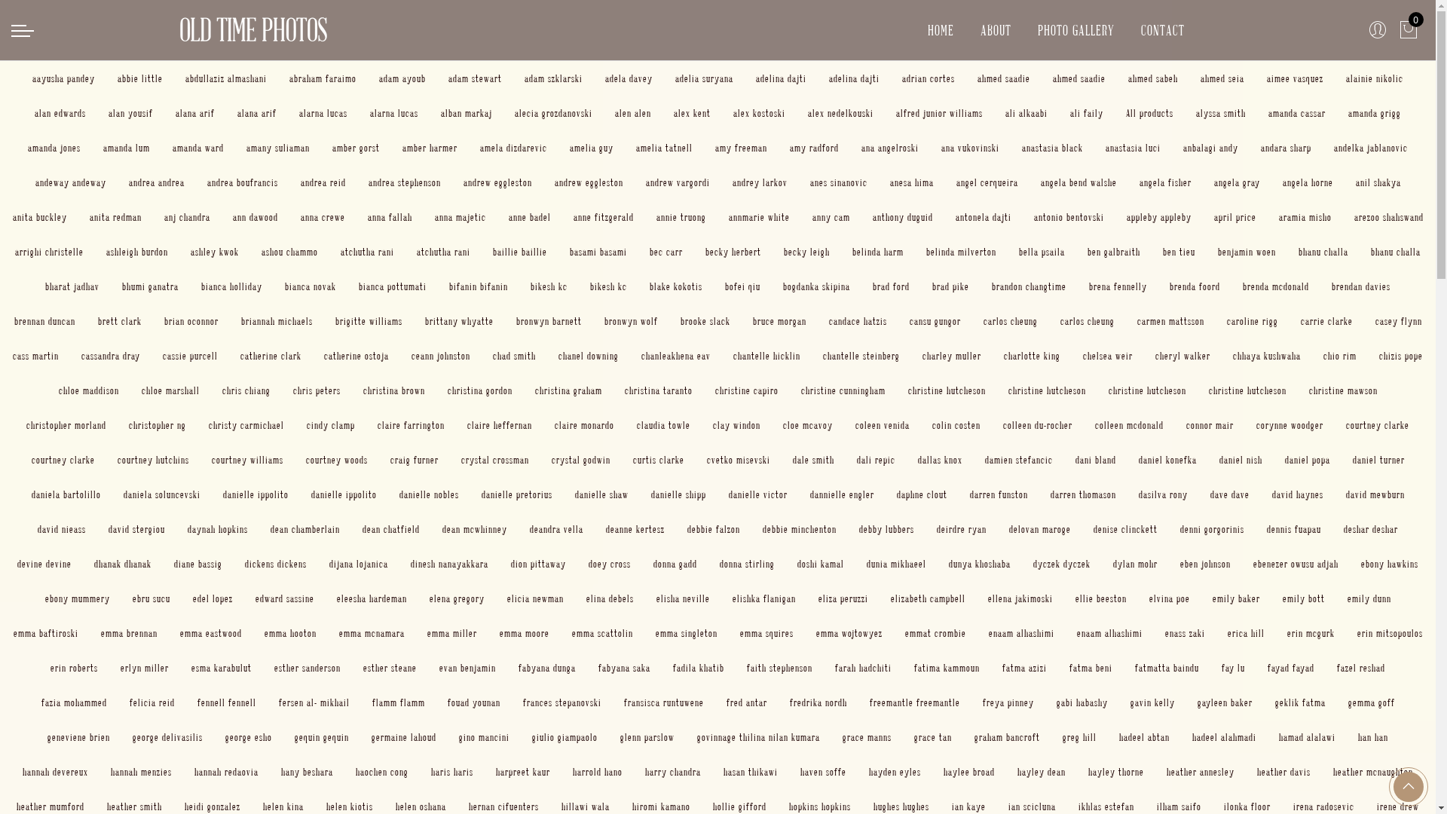  What do you see at coordinates (1025, 667) in the screenshot?
I see `fatma azizi` at bounding box center [1025, 667].